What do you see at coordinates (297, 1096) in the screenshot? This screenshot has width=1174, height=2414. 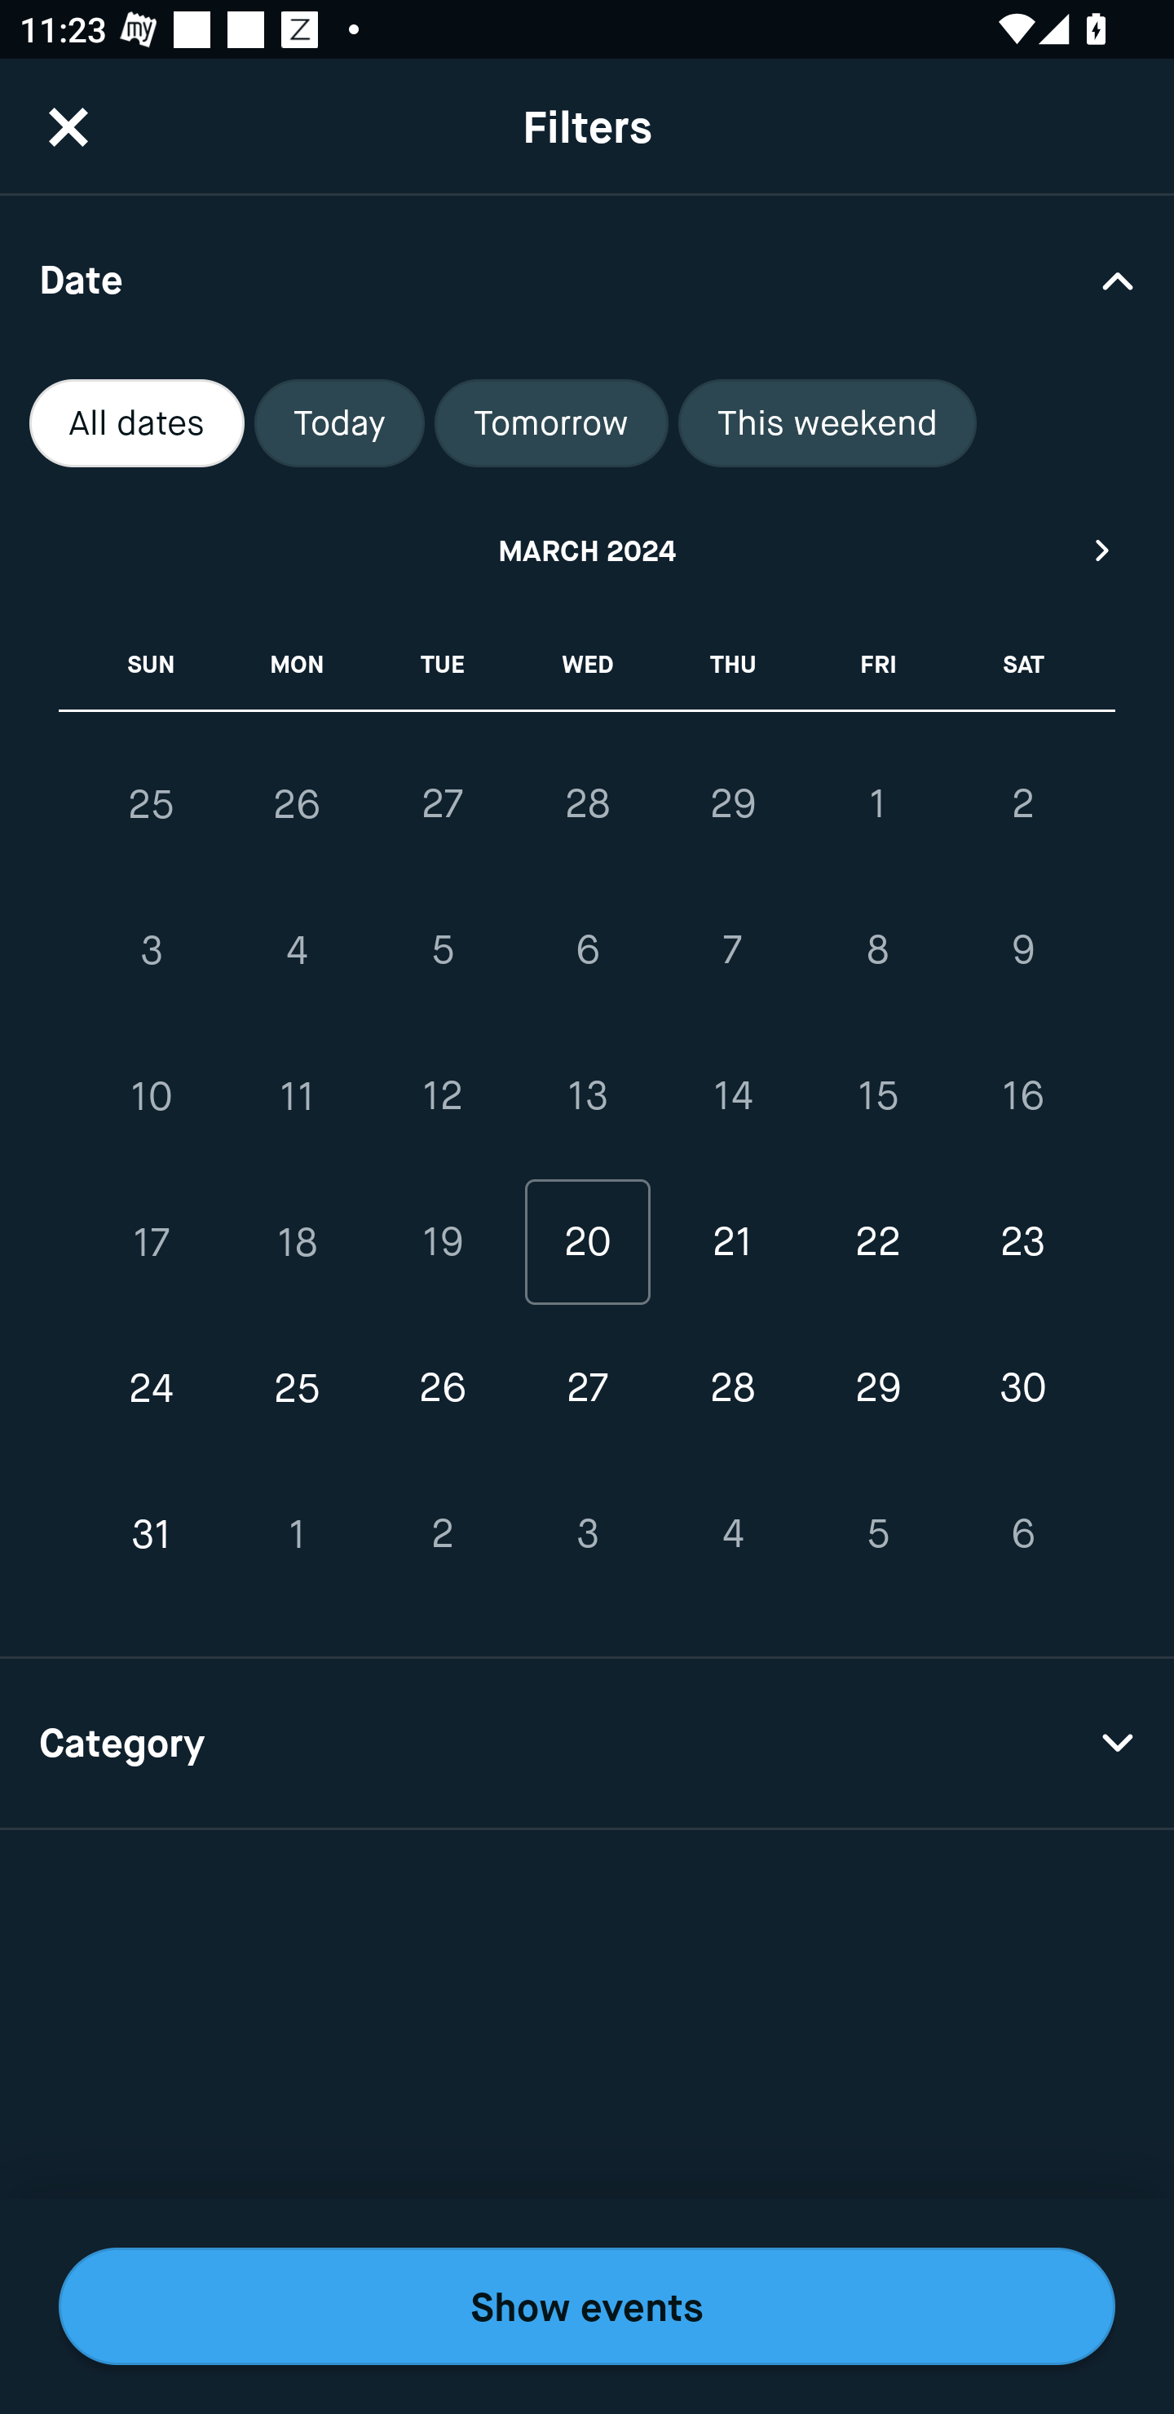 I see `11` at bounding box center [297, 1096].